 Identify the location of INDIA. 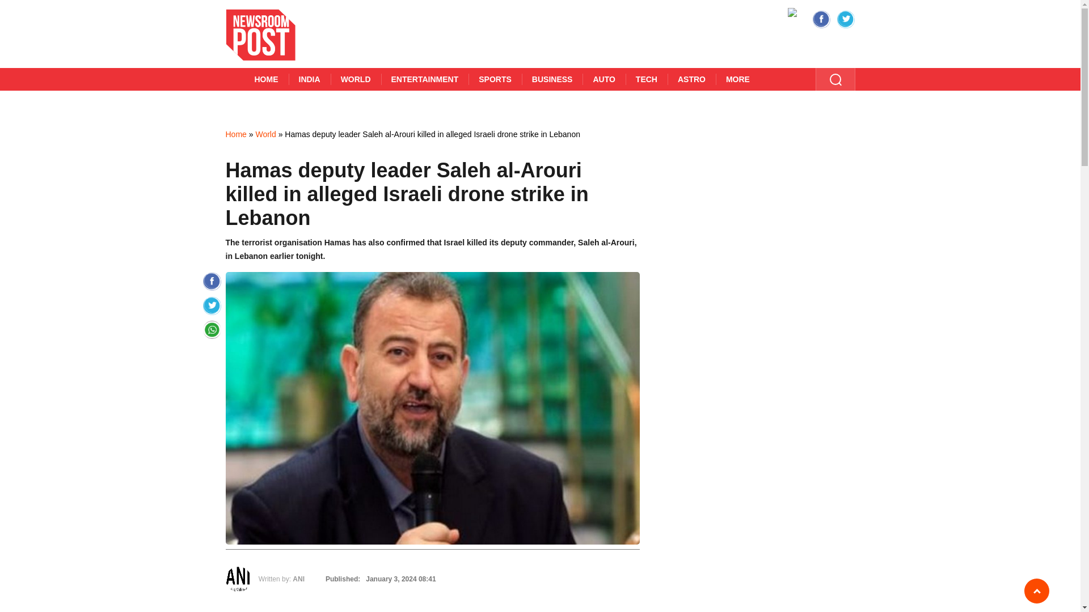
(309, 79).